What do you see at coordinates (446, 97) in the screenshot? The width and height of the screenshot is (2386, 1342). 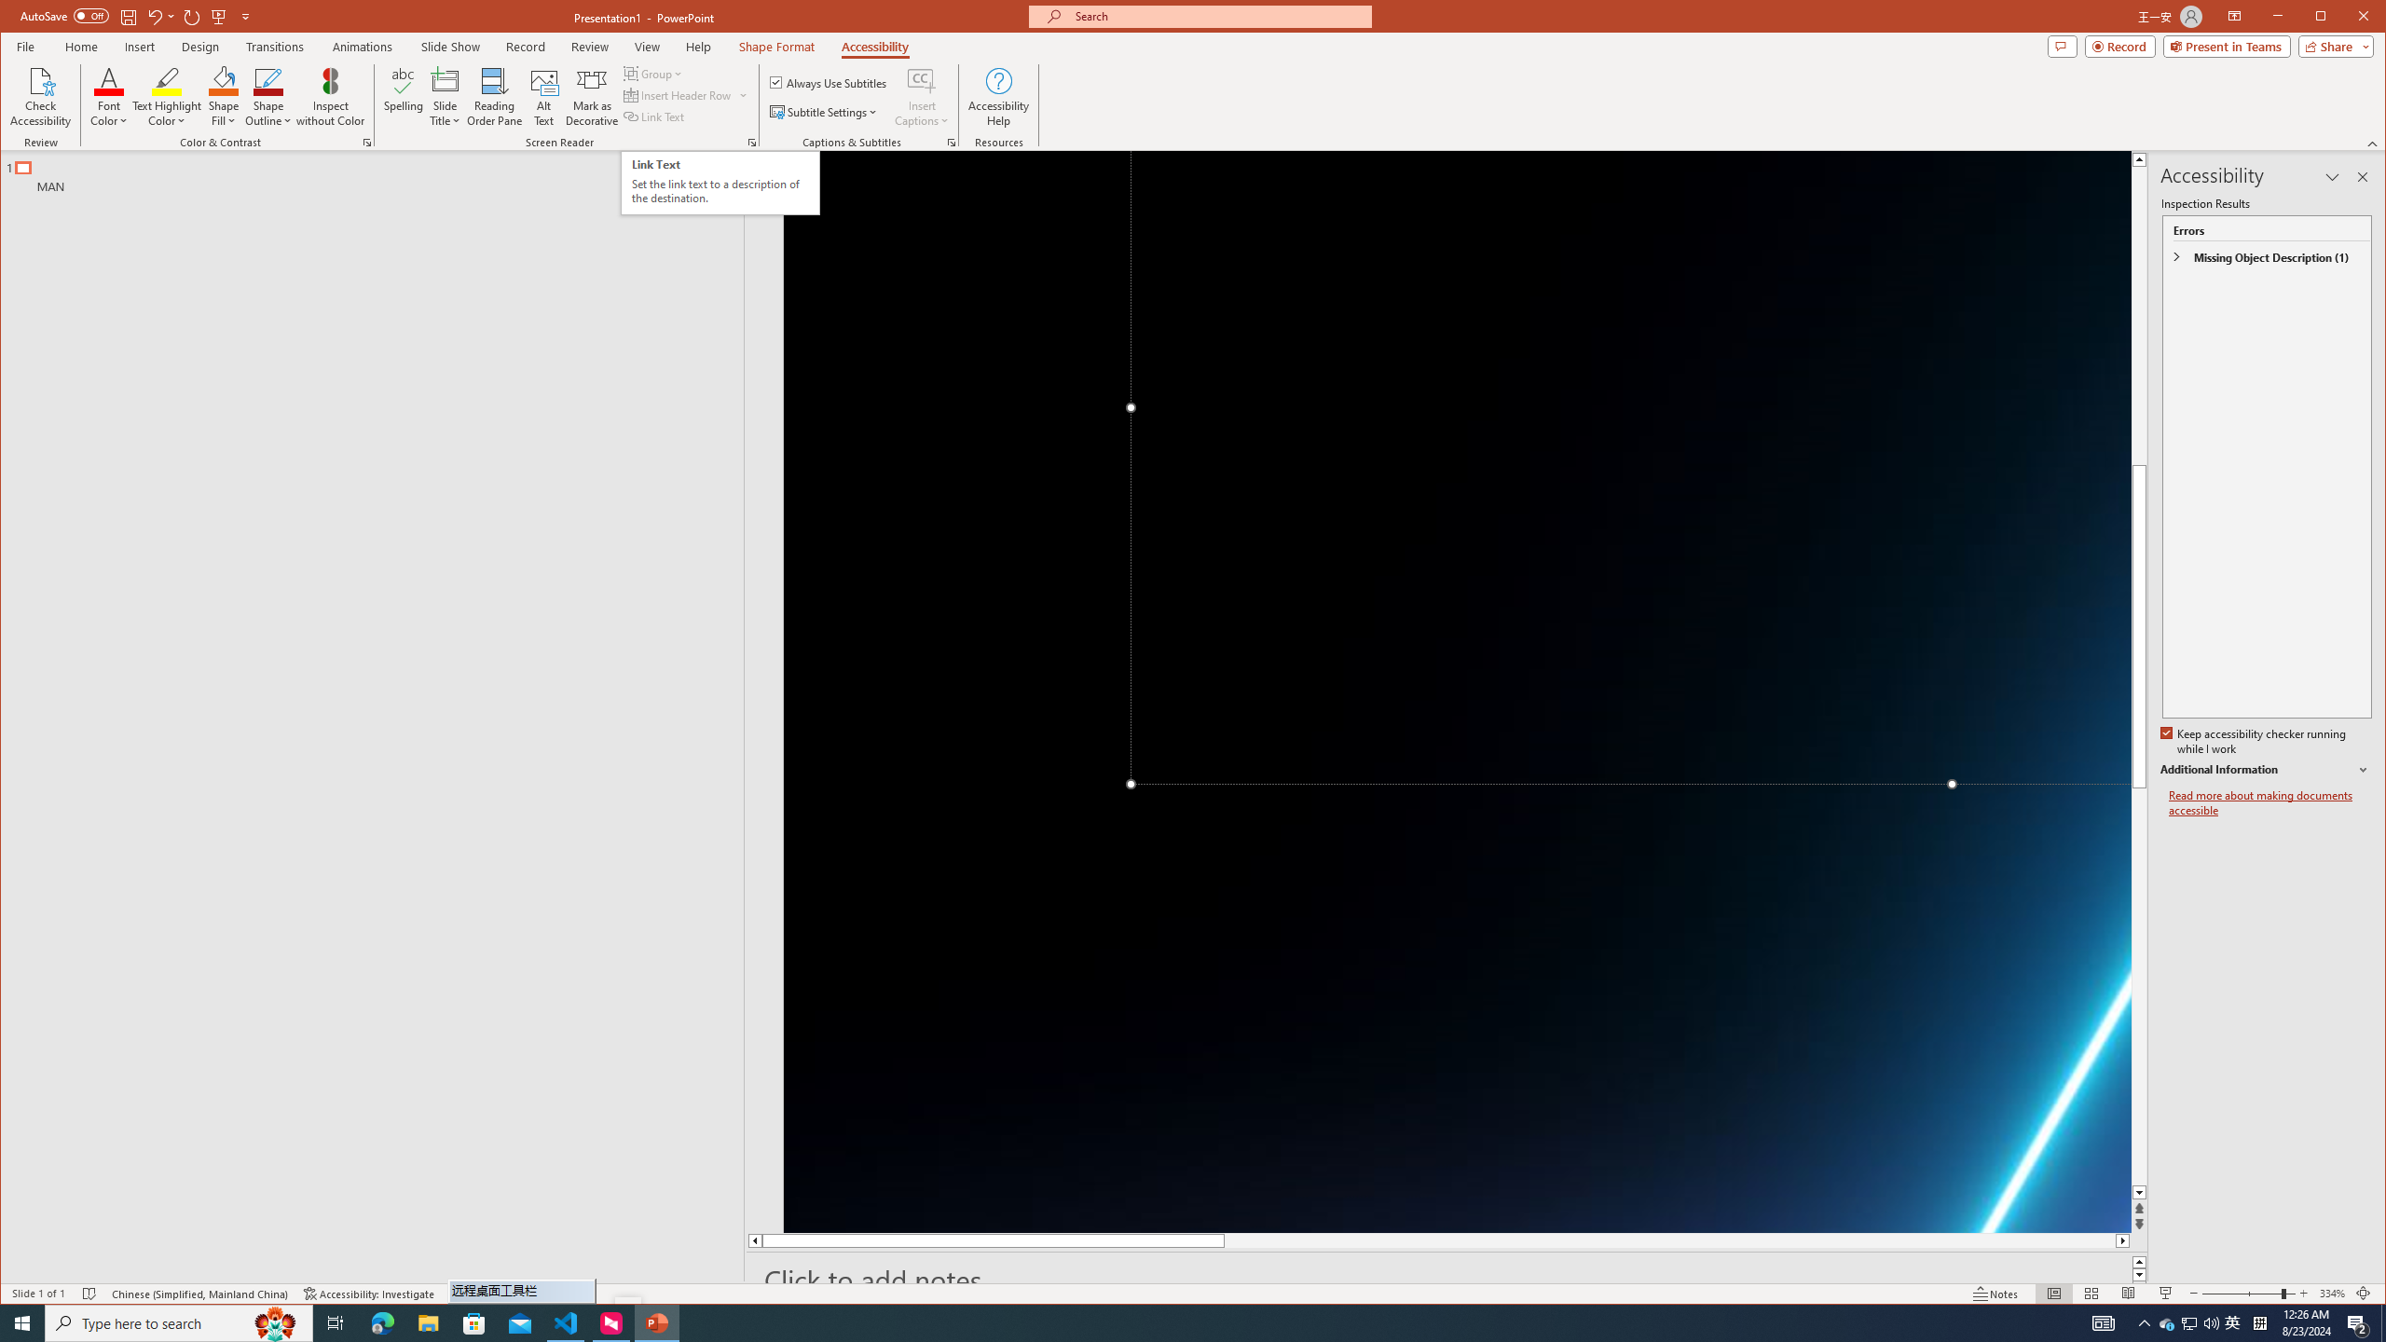 I see `Slide Title` at bounding box center [446, 97].